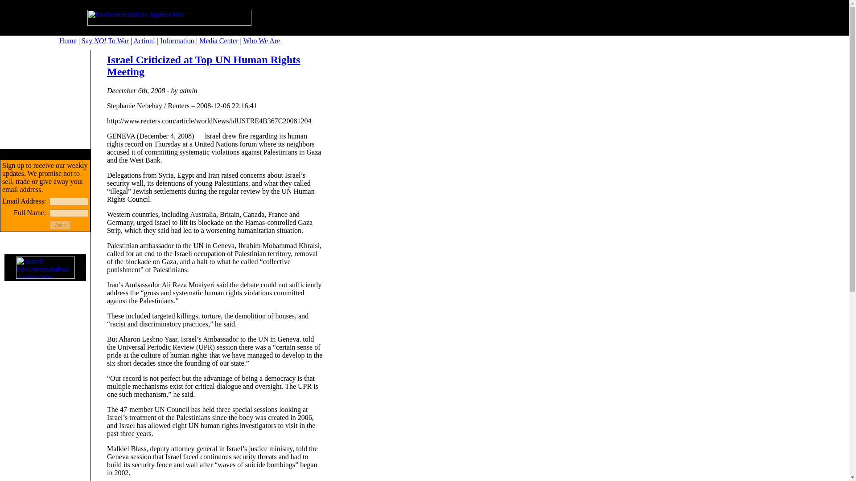 The height and width of the screenshot is (481, 856). Describe the element at coordinates (60, 225) in the screenshot. I see ` Join ` at that location.